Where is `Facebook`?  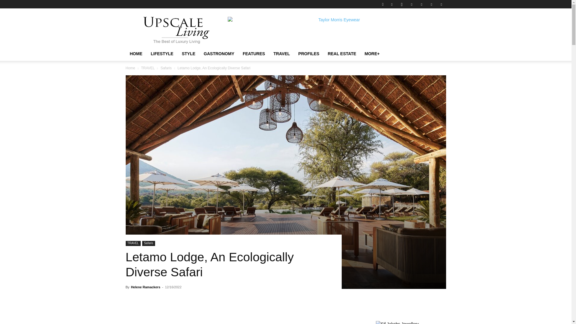 Facebook is located at coordinates (391, 4).